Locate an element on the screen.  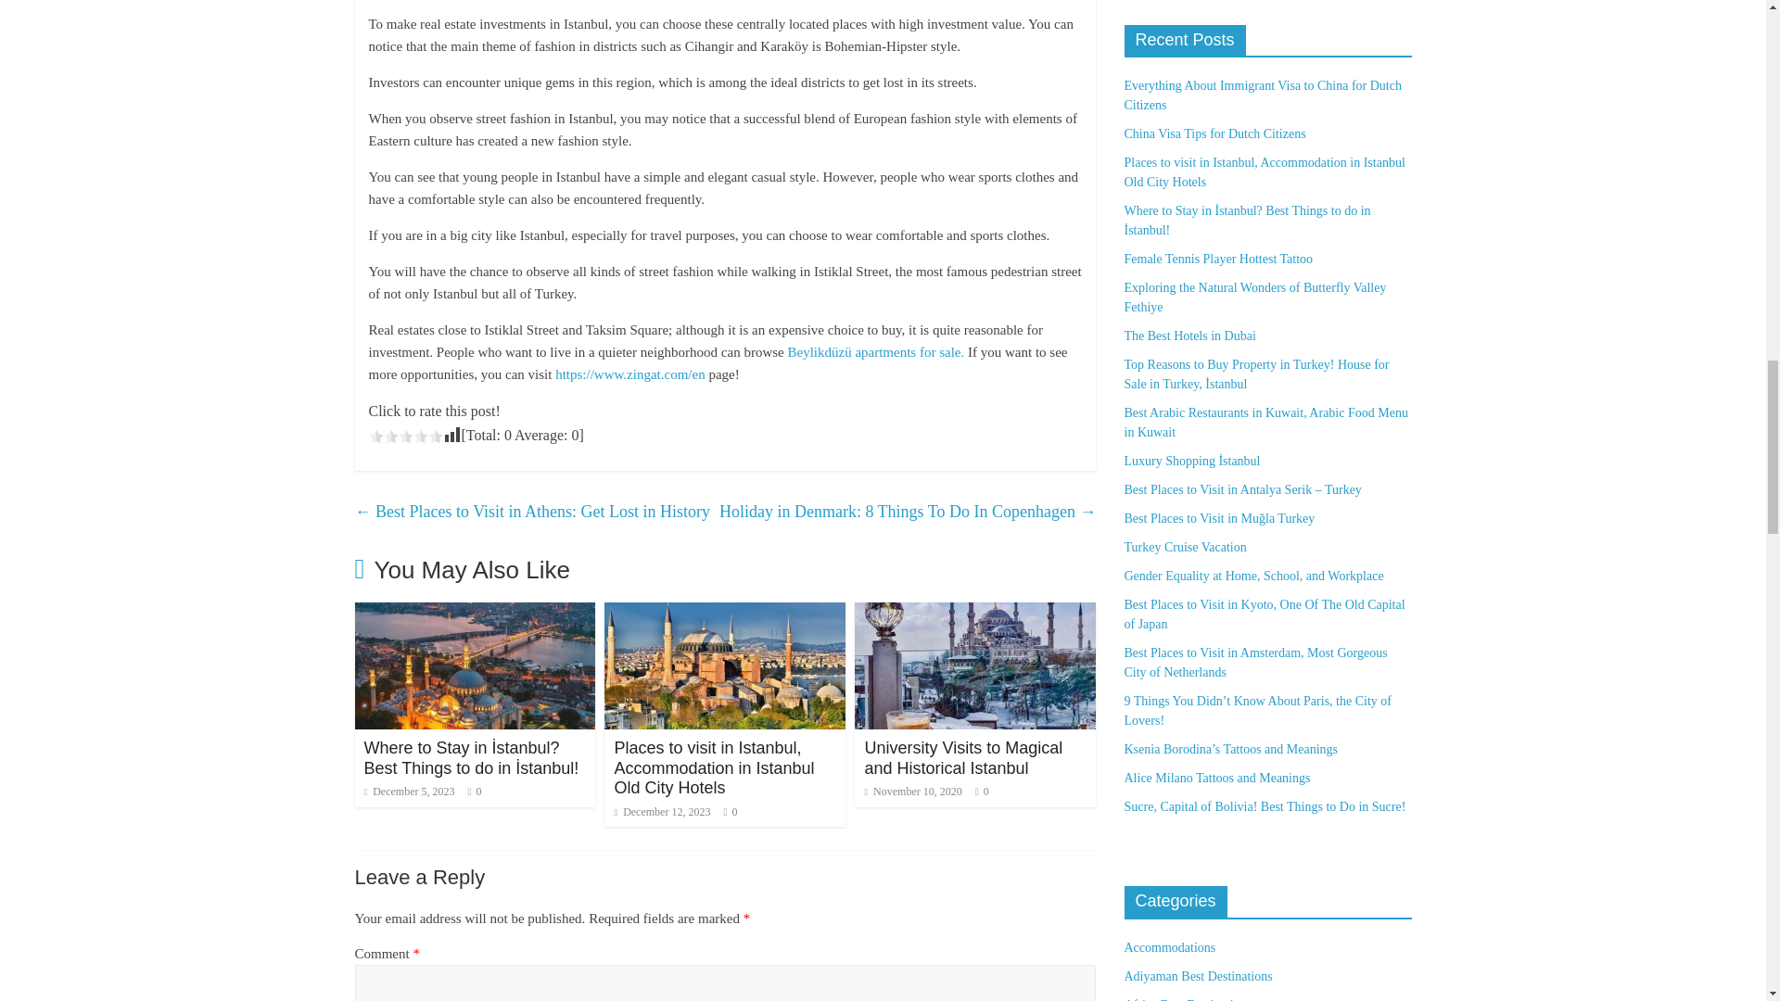
University Visits to Magical and Historical Istanbul is located at coordinates (962, 758).